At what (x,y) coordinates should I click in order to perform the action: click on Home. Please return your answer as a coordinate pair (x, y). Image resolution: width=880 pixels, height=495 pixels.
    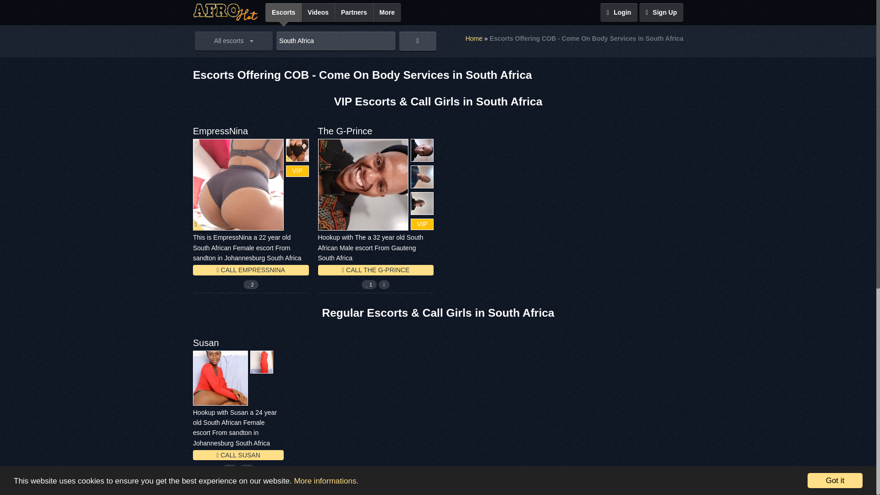
    Looking at the image, I should click on (474, 38).